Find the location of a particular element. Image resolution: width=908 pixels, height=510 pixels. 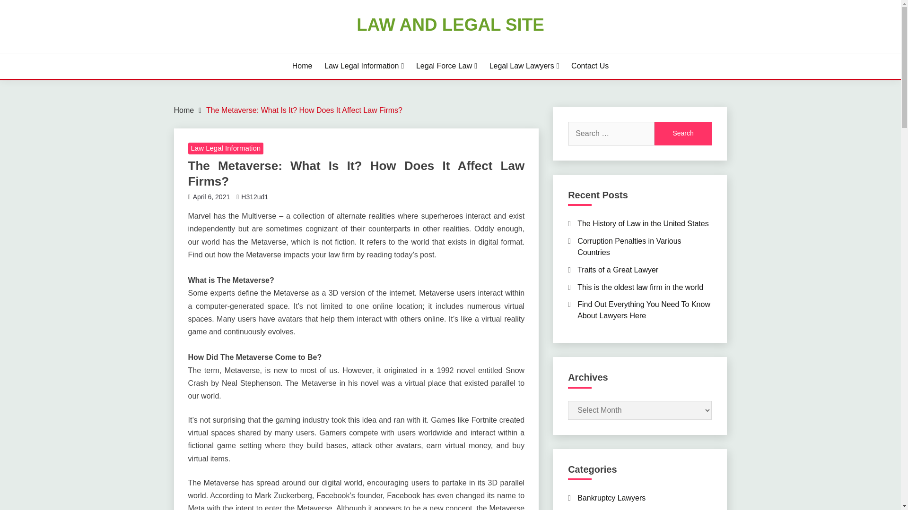

LAW AND LEGAL SITE is located at coordinates (450, 25).